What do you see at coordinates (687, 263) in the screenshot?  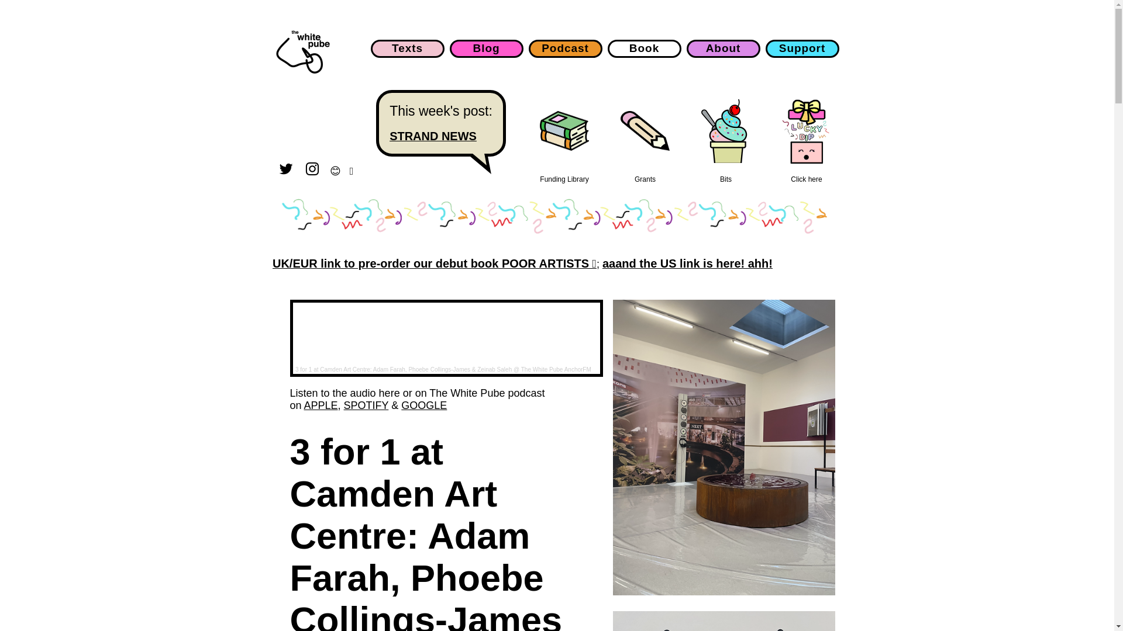 I see `aaand the US link is here! ahh!` at bounding box center [687, 263].